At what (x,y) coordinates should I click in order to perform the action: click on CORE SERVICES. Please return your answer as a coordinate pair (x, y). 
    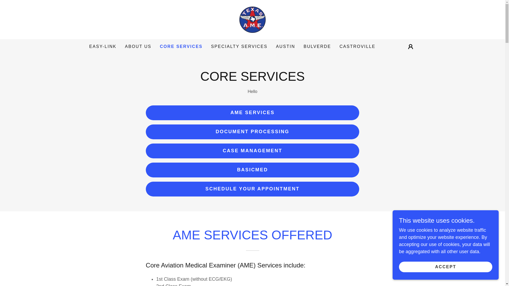
    Looking at the image, I should click on (181, 47).